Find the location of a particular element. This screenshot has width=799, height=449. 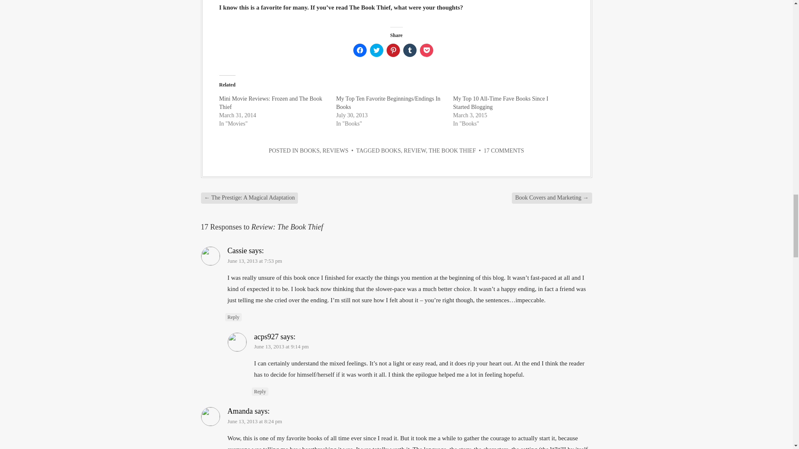

THE BOOK THIEF is located at coordinates (452, 150).